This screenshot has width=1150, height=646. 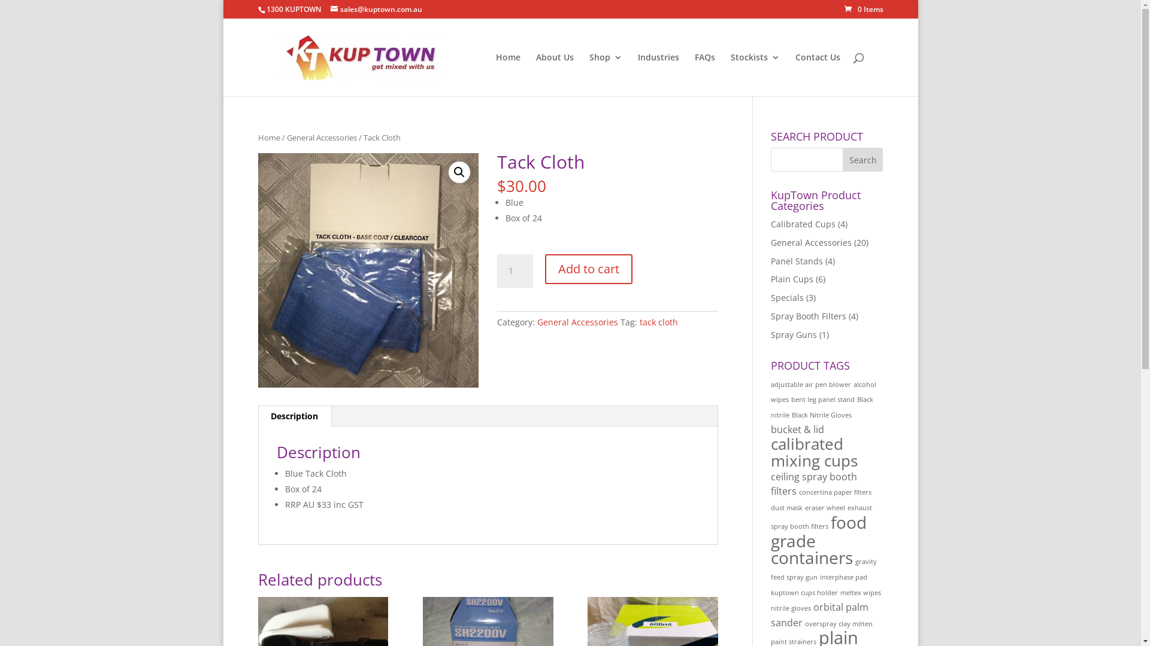 I want to click on Shop, so click(x=606, y=75).